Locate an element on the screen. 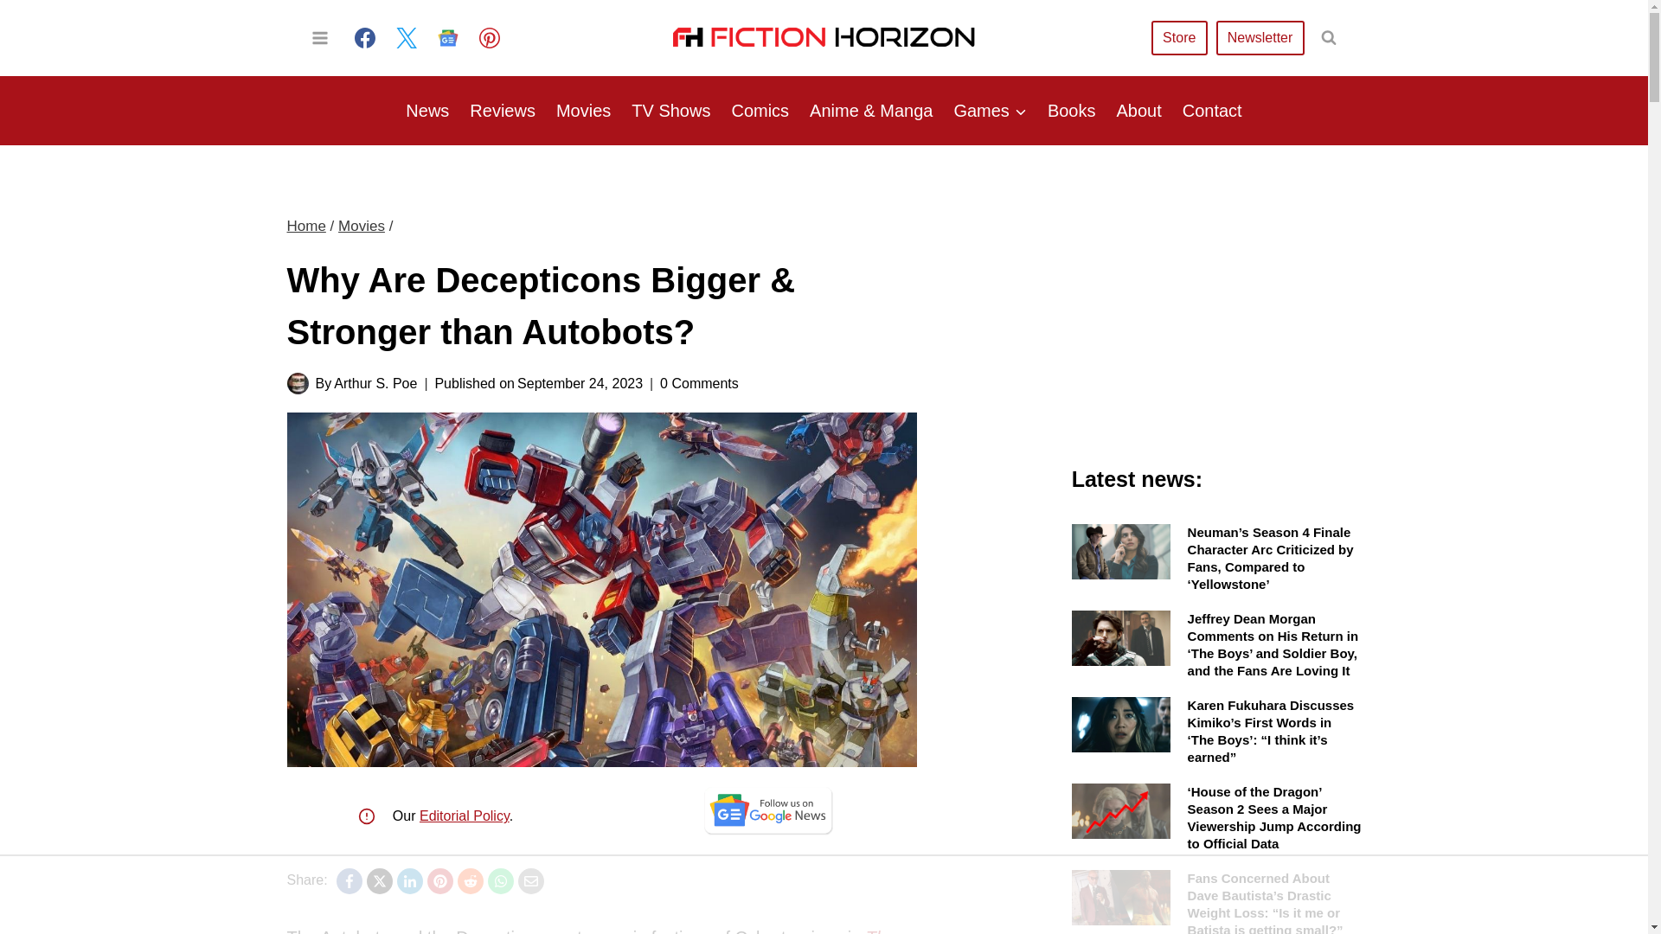 The image size is (1661, 934). Arthur S. Poe is located at coordinates (375, 384).